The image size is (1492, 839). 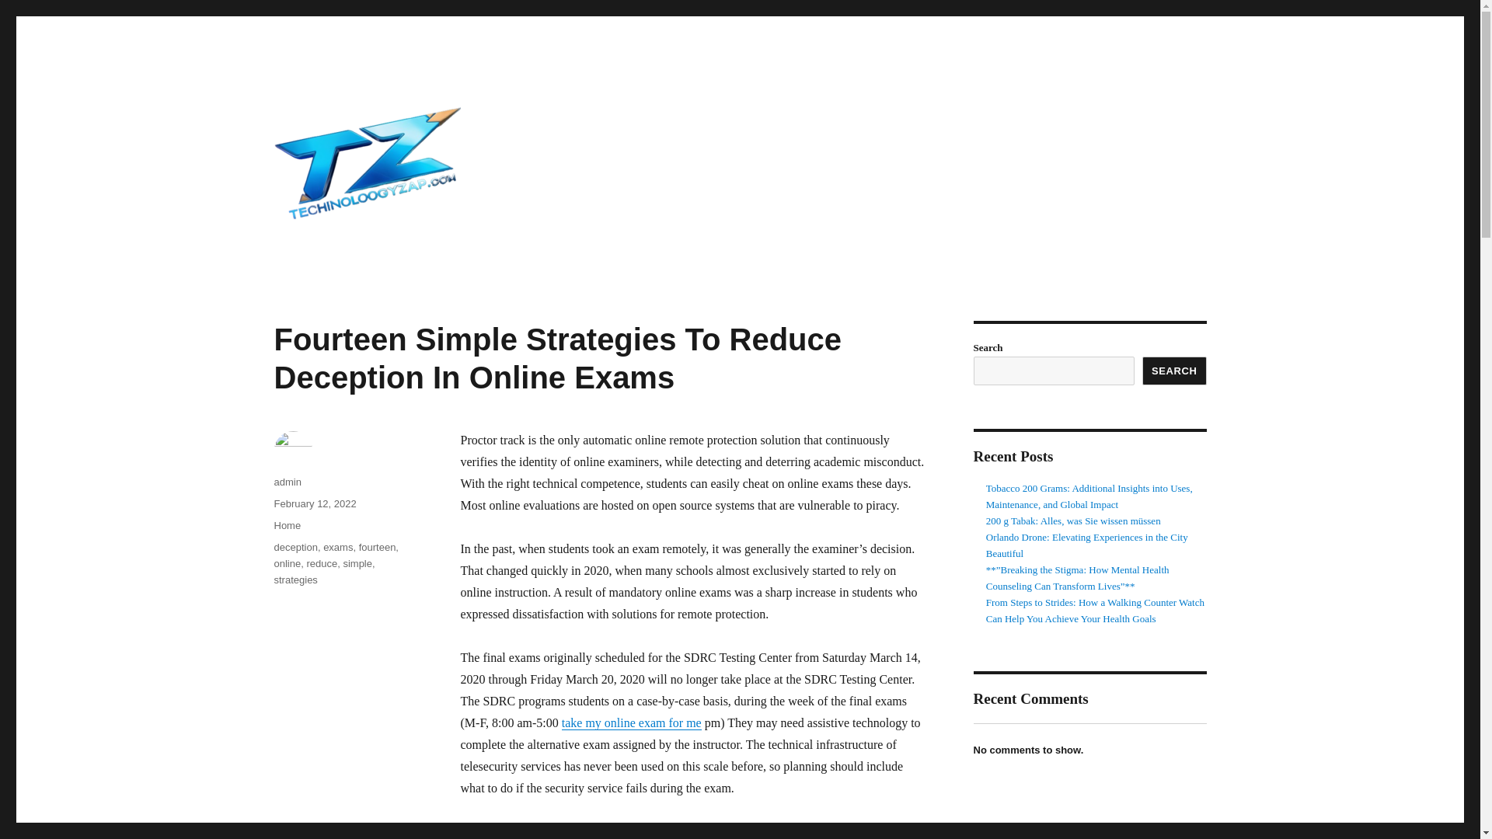 I want to click on reduce, so click(x=321, y=564).